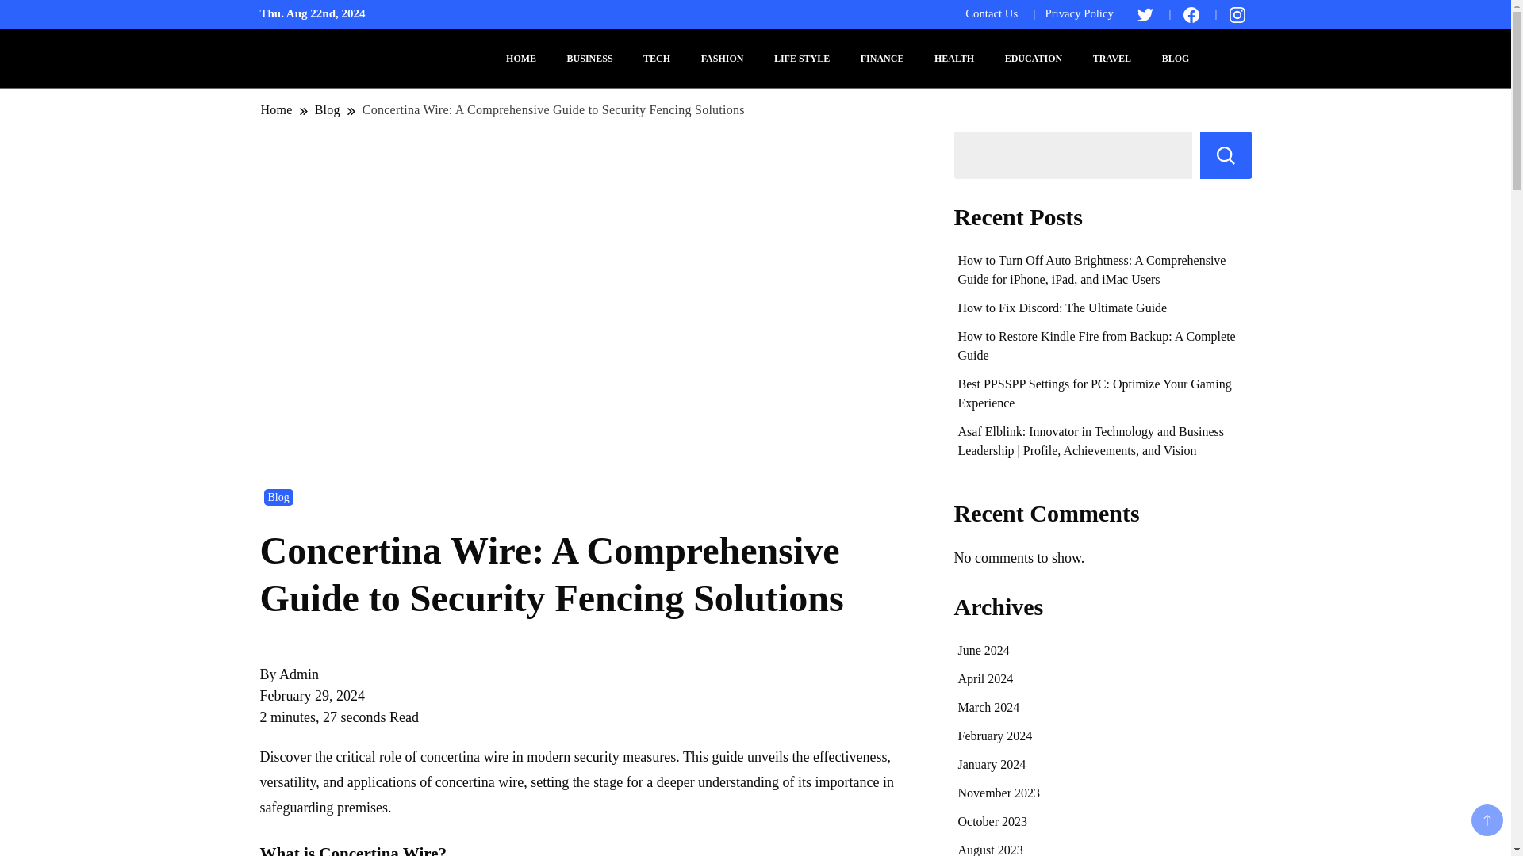 This screenshot has width=1523, height=856. What do you see at coordinates (1033, 59) in the screenshot?
I see `EDUCATION` at bounding box center [1033, 59].